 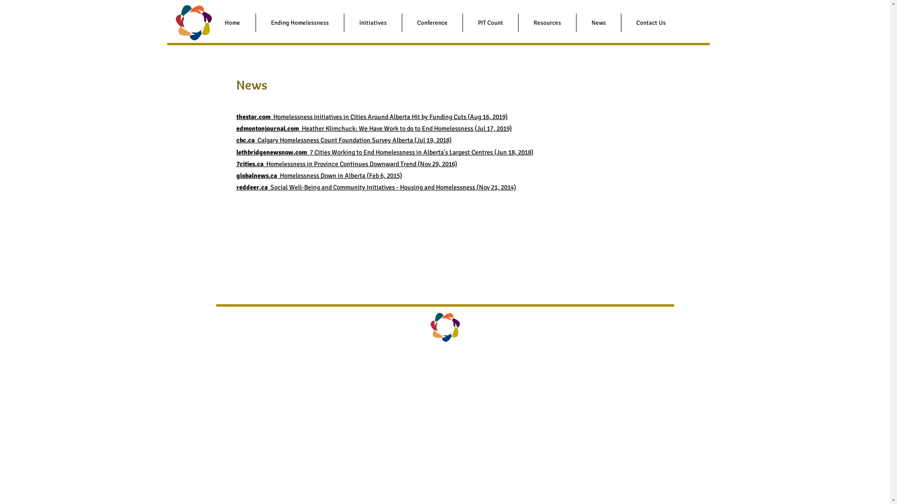 I want to click on Resources, so click(x=548, y=23).